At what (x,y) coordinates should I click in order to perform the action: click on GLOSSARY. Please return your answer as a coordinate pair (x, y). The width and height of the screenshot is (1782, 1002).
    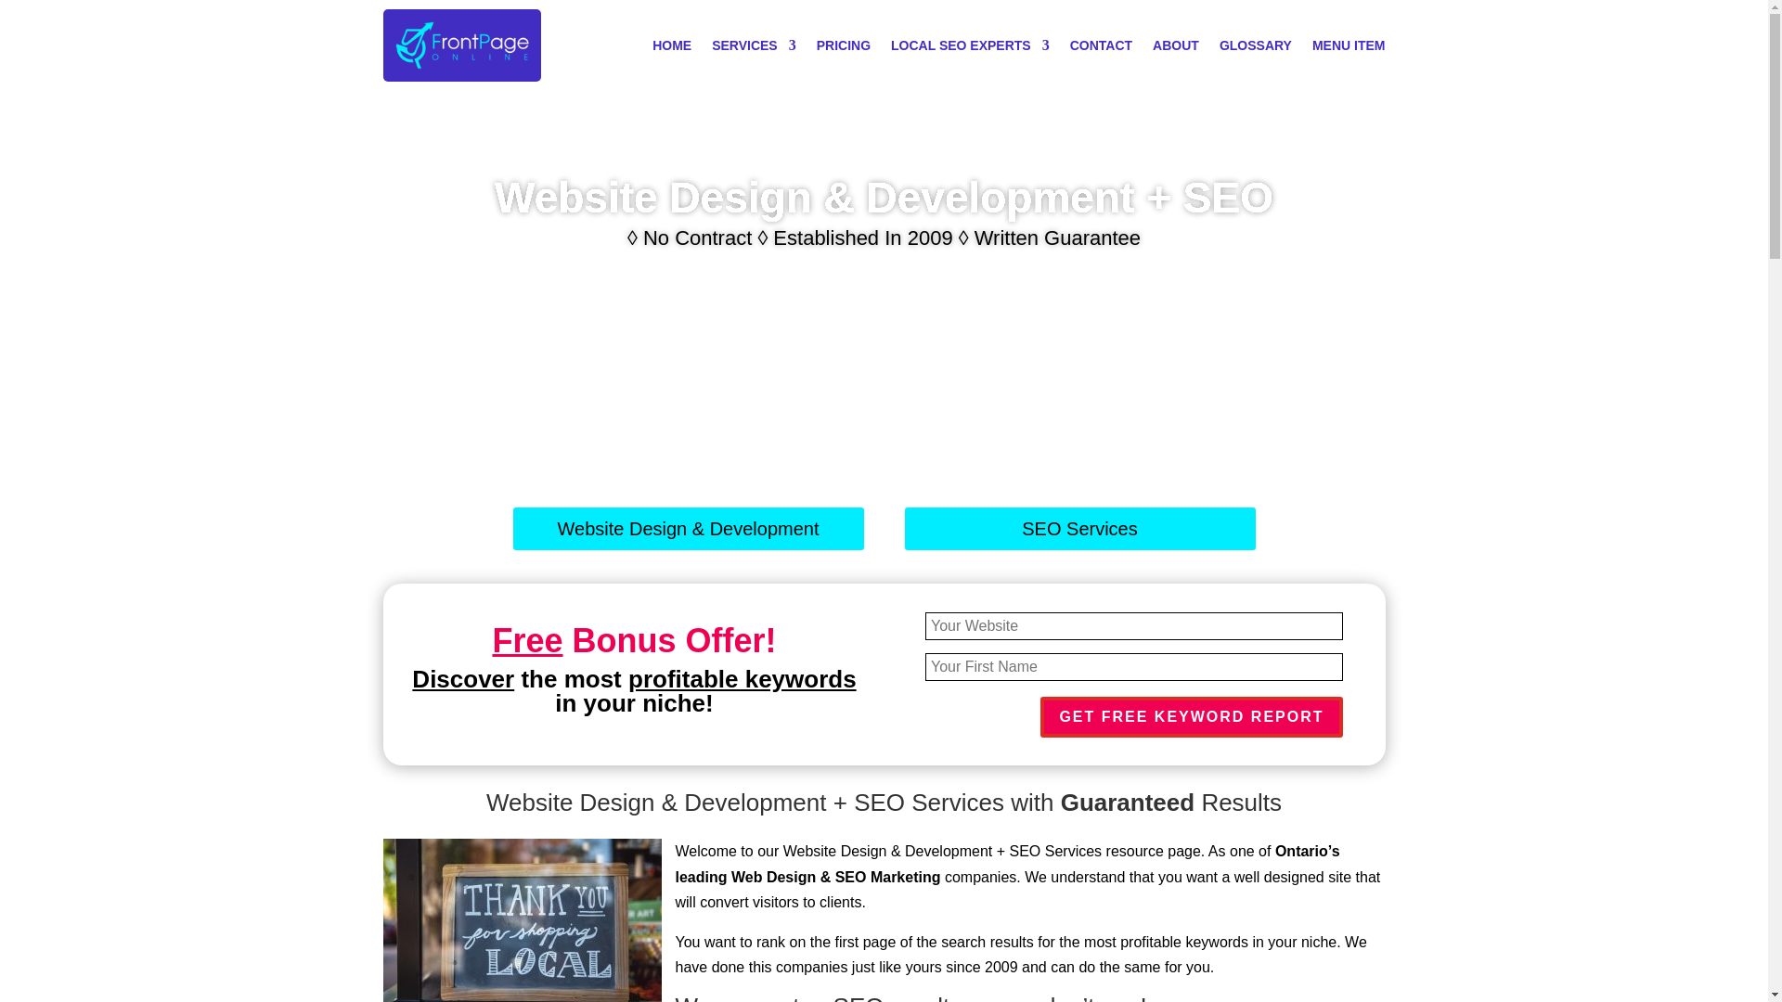
    Looking at the image, I should click on (1255, 45).